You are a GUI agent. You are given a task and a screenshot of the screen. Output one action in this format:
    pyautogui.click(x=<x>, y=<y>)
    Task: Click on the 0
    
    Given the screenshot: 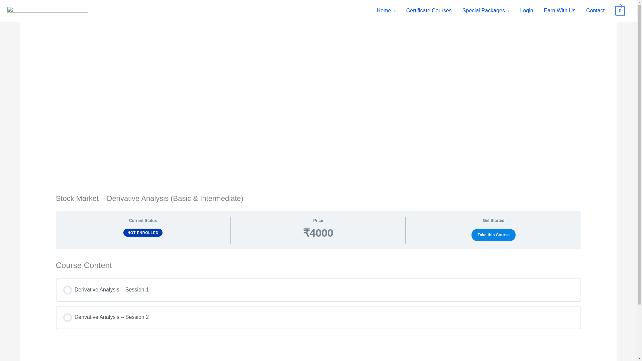 What is the action you would take?
    pyautogui.click(x=620, y=11)
    